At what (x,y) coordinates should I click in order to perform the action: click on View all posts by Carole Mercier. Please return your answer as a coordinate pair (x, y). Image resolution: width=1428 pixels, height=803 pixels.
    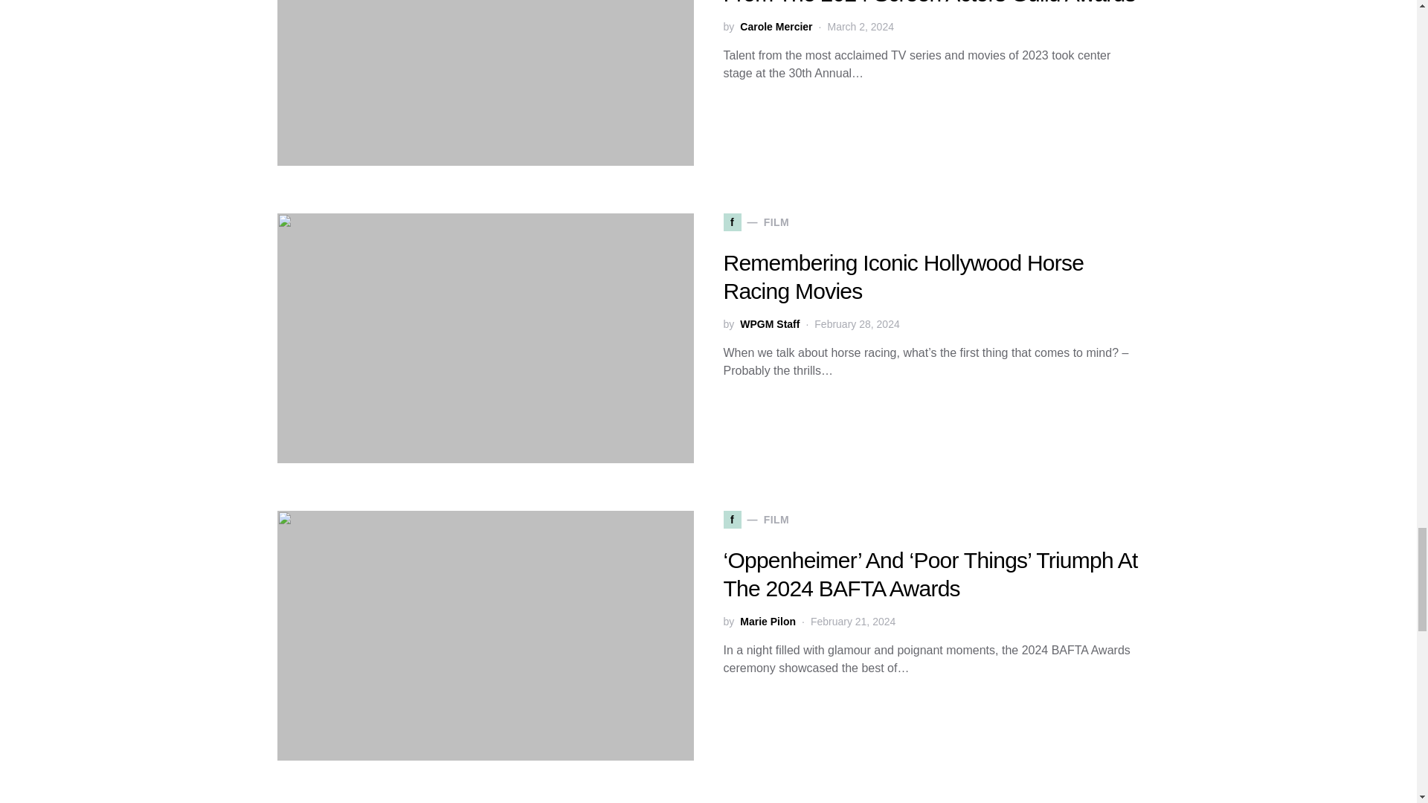
    Looking at the image, I should click on (776, 27).